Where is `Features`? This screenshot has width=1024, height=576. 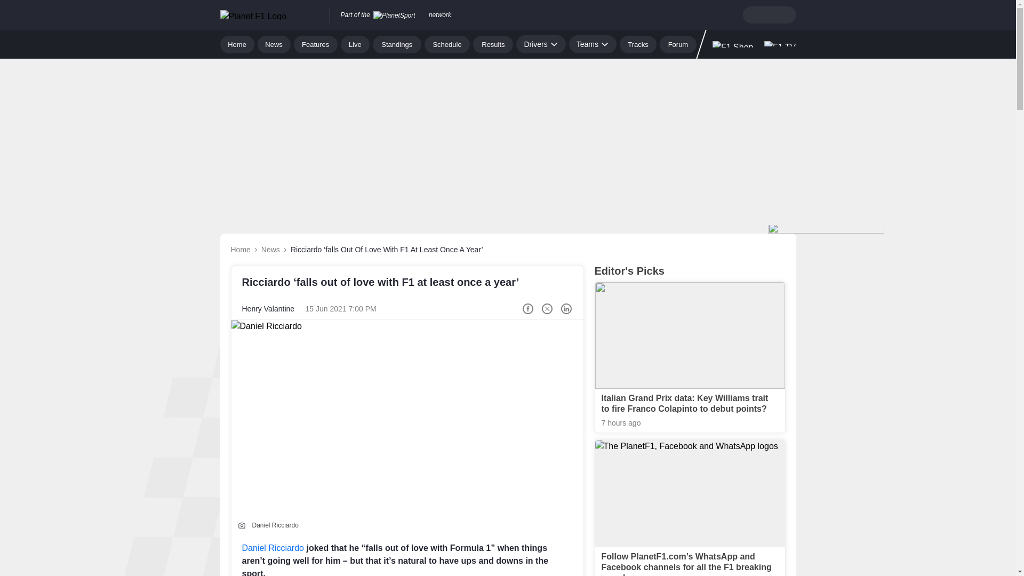 Features is located at coordinates (316, 44).